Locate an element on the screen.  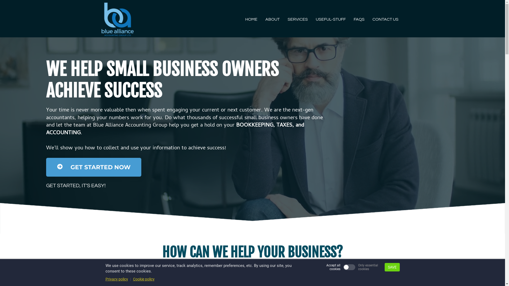
HOME is located at coordinates (251, 19).